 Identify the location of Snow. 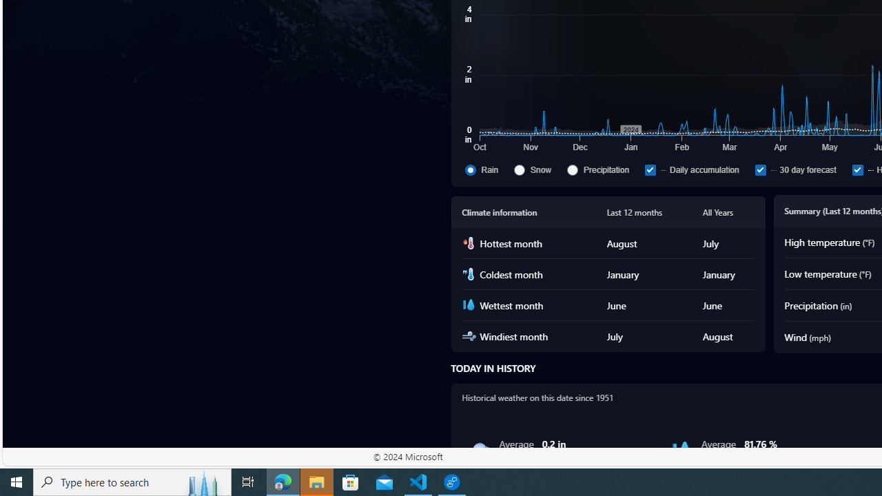
(538, 169).